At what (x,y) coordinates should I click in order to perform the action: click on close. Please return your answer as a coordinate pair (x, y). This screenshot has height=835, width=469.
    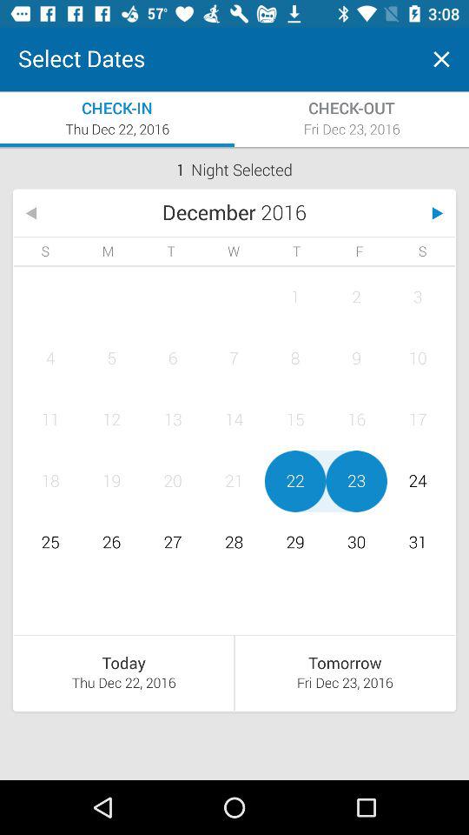
    Looking at the image, I should click on (441, 59).